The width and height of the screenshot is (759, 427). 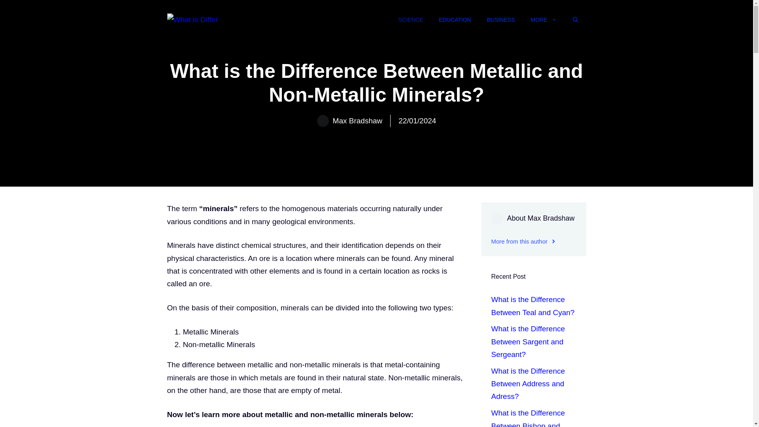 I want to click on BUSINESS, so click(x=500, y=20).